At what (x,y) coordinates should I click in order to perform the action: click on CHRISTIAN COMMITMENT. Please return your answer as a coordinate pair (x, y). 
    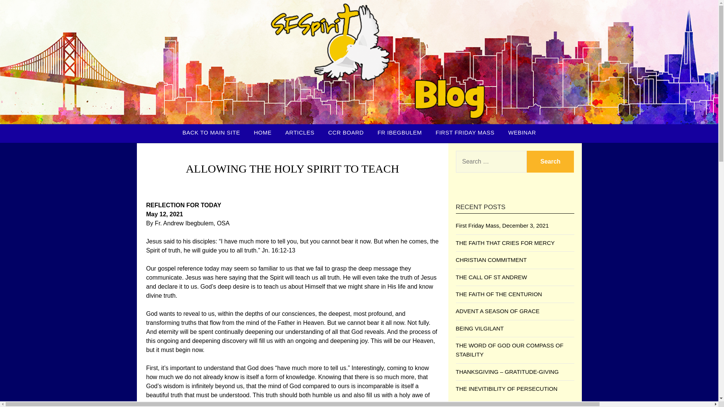
    Looking at the image, I should click on (491, 260).